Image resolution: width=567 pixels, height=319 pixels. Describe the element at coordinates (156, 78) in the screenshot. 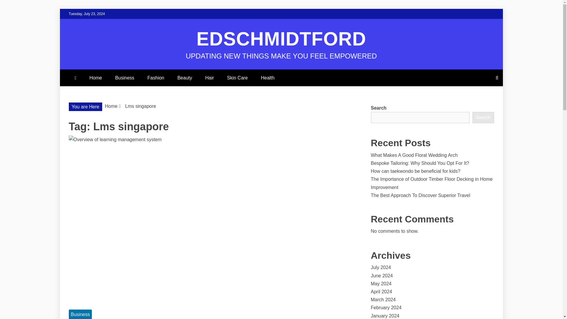

I see `Fashion` at that location.